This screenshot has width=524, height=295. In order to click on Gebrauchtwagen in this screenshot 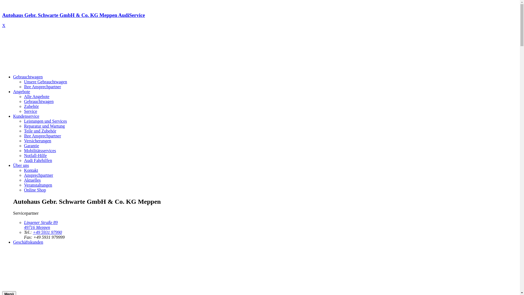, I will do `click(39, 102)`.